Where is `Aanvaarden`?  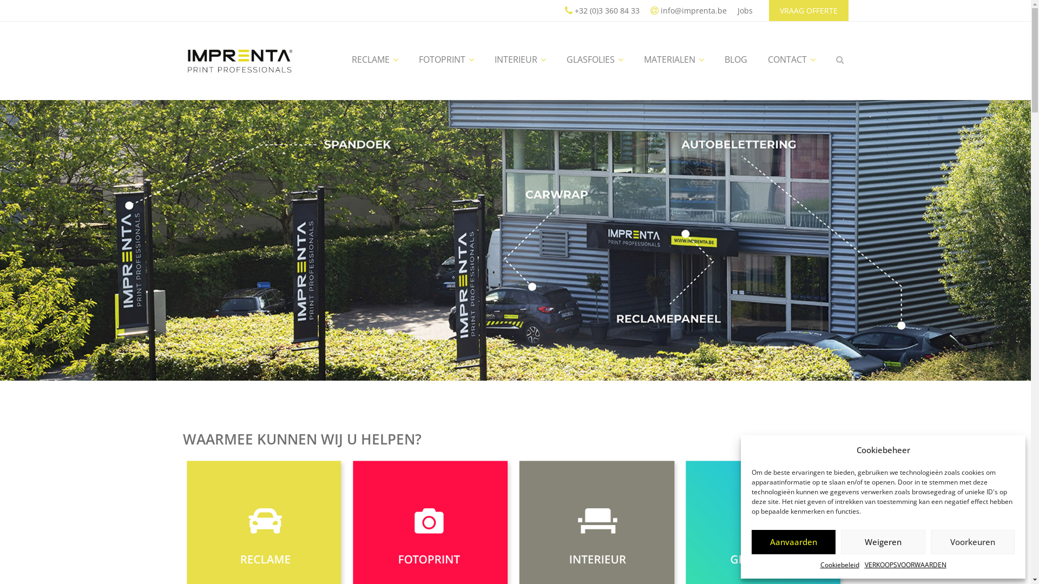 Aanvaarden is located at coordinates (793, 542).